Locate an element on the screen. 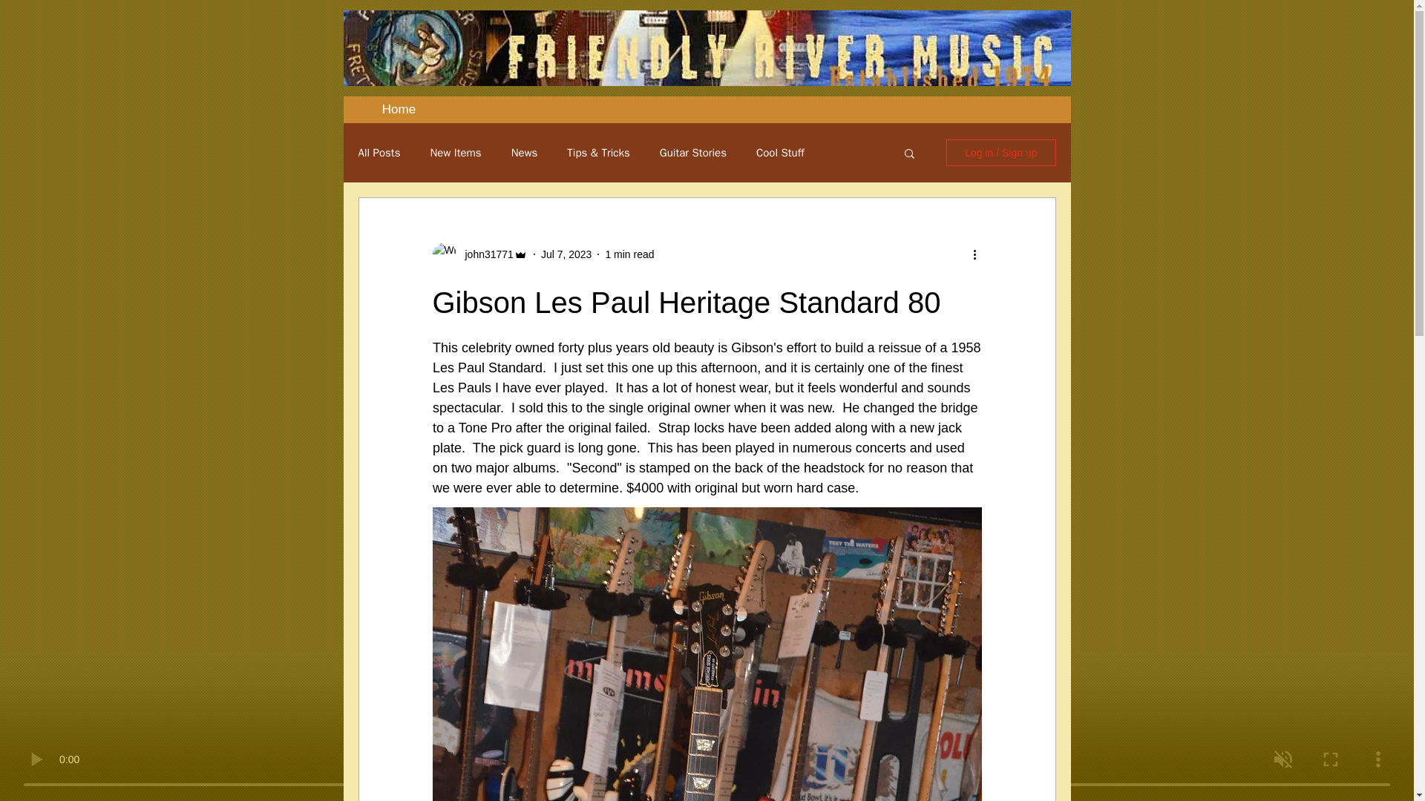  Jul 7, 2023 is located at coordinates (567, 253).